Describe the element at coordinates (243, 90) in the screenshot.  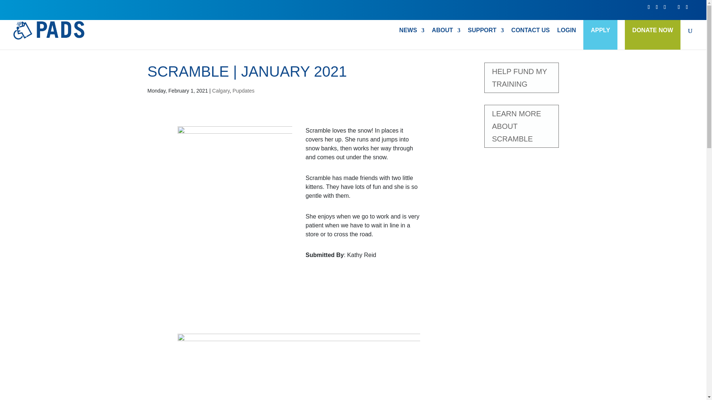
I see `ABOUT` at that location.